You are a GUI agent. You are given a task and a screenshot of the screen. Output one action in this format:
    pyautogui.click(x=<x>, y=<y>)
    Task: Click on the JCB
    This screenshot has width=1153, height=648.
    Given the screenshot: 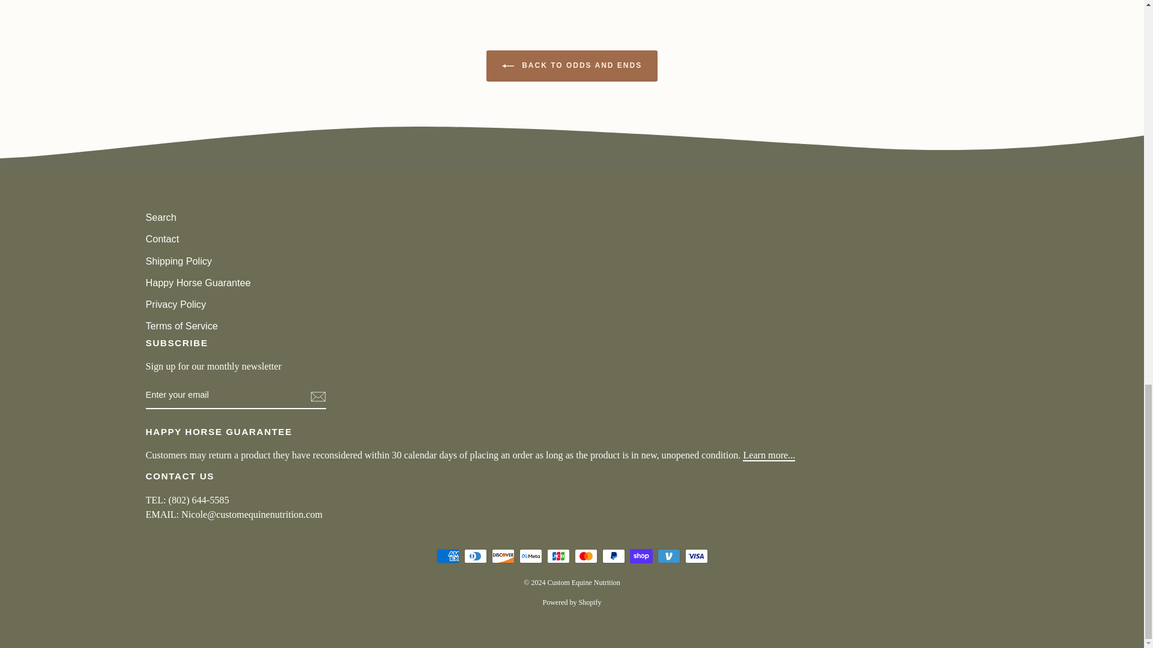 What is the action you would take?
    pyautogui.click(x=558, y=556)
    